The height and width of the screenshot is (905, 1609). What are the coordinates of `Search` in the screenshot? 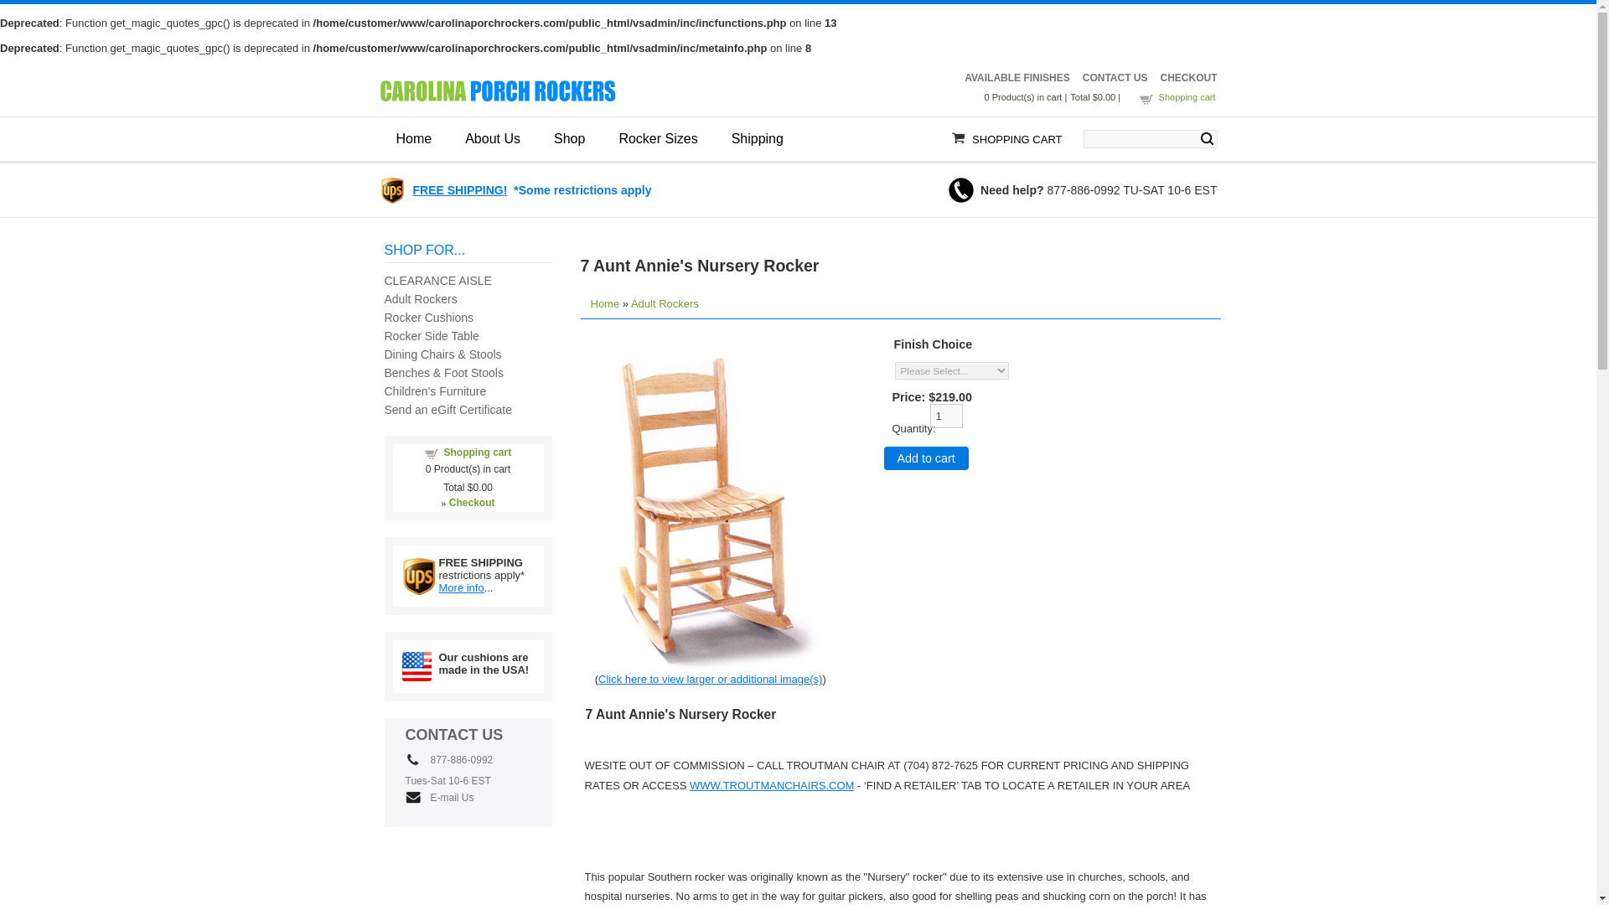 It's located at (1207, 139).